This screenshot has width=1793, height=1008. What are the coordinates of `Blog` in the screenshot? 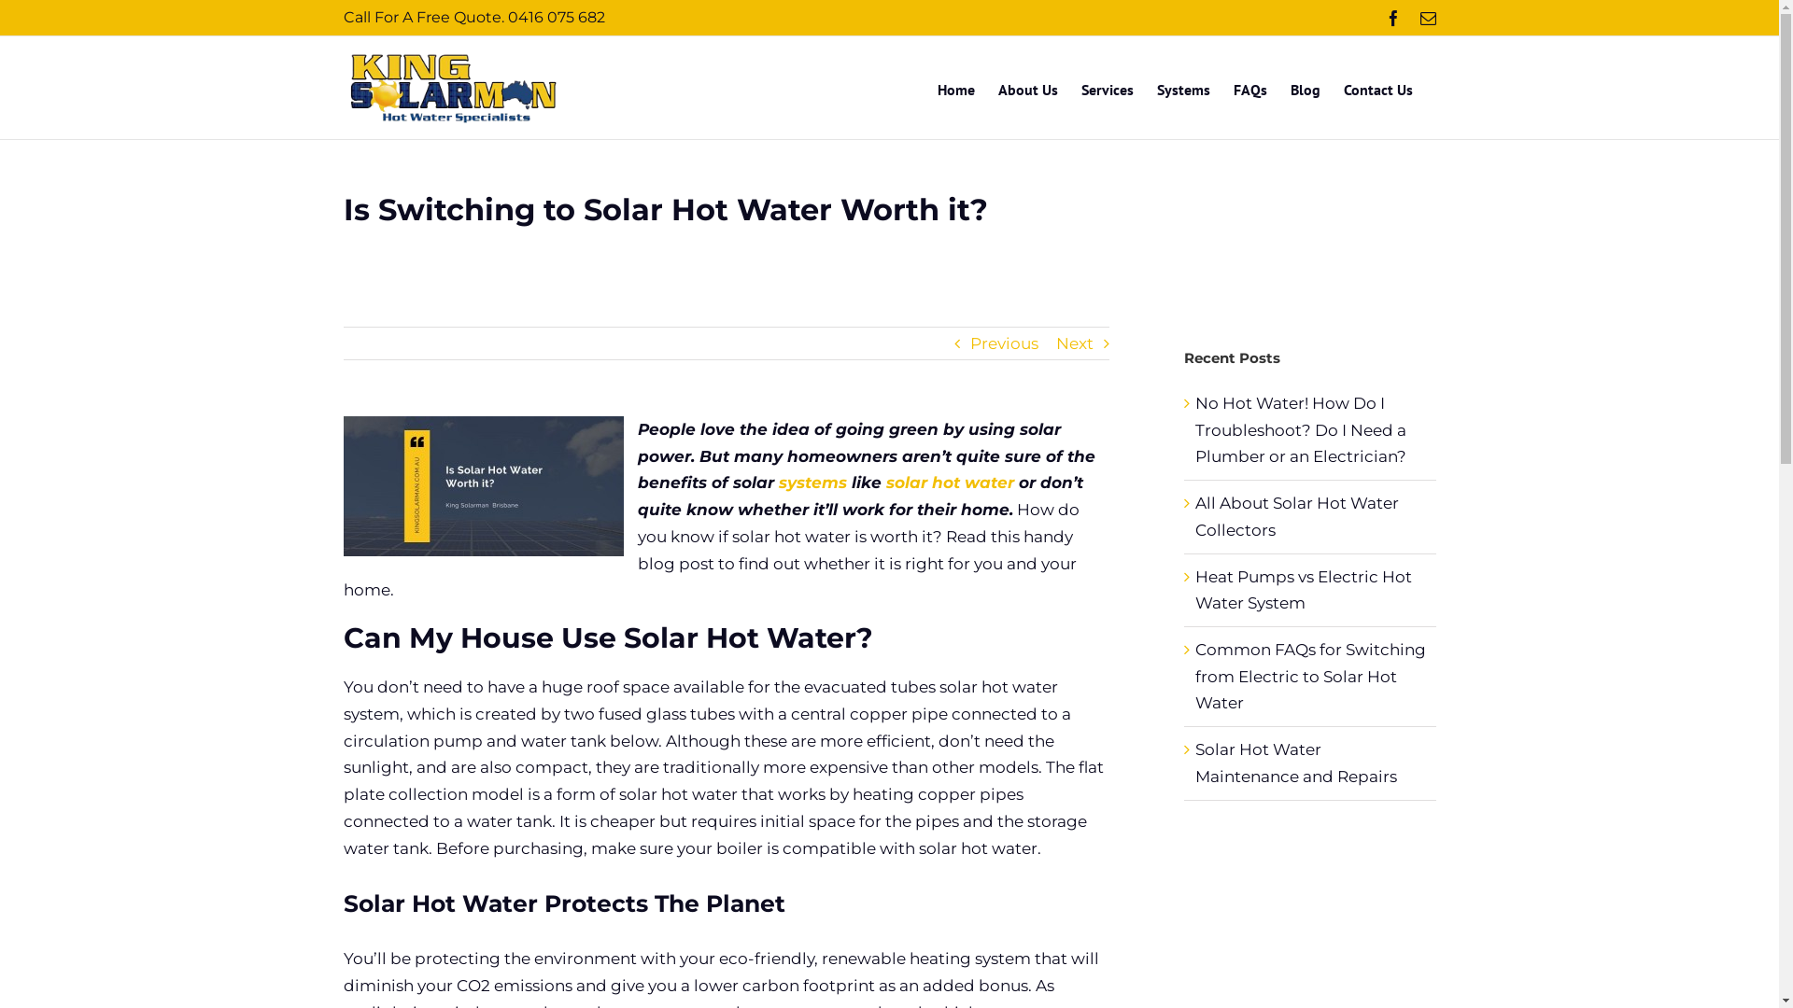 It's located at (1306, 88).